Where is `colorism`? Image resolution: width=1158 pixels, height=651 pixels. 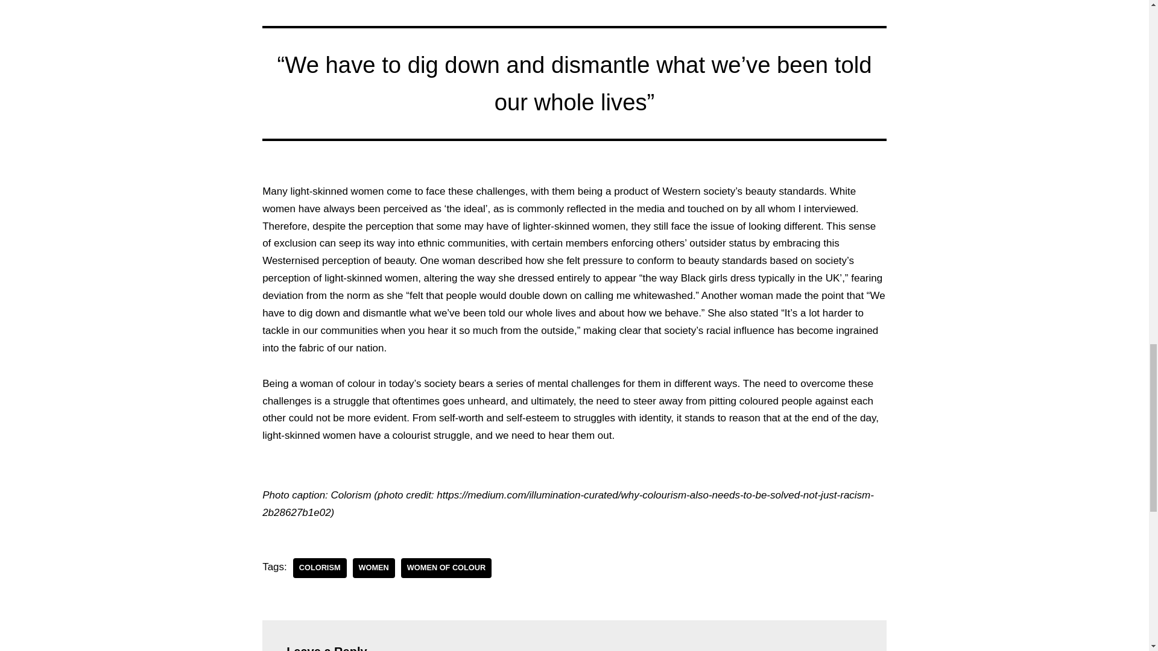 colorism is located at coordinates (320, 568).